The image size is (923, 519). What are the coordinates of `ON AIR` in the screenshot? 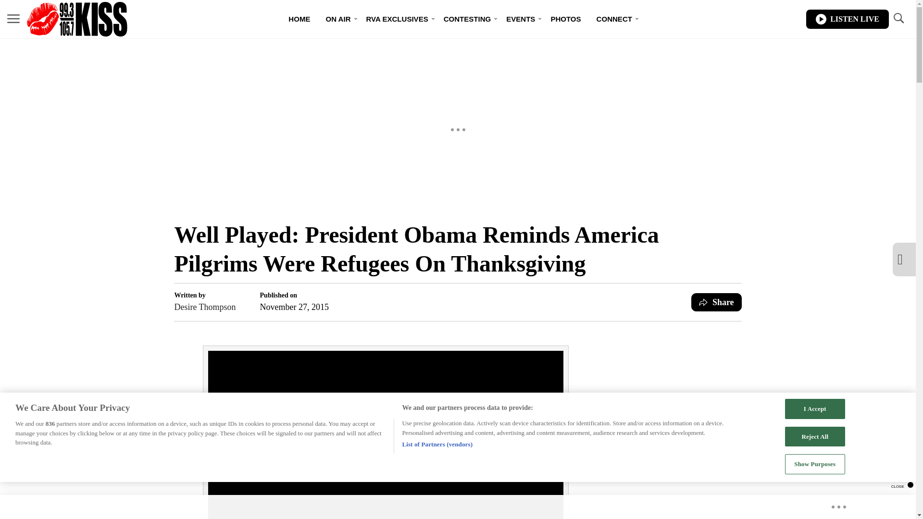 It's located at (337, 19).